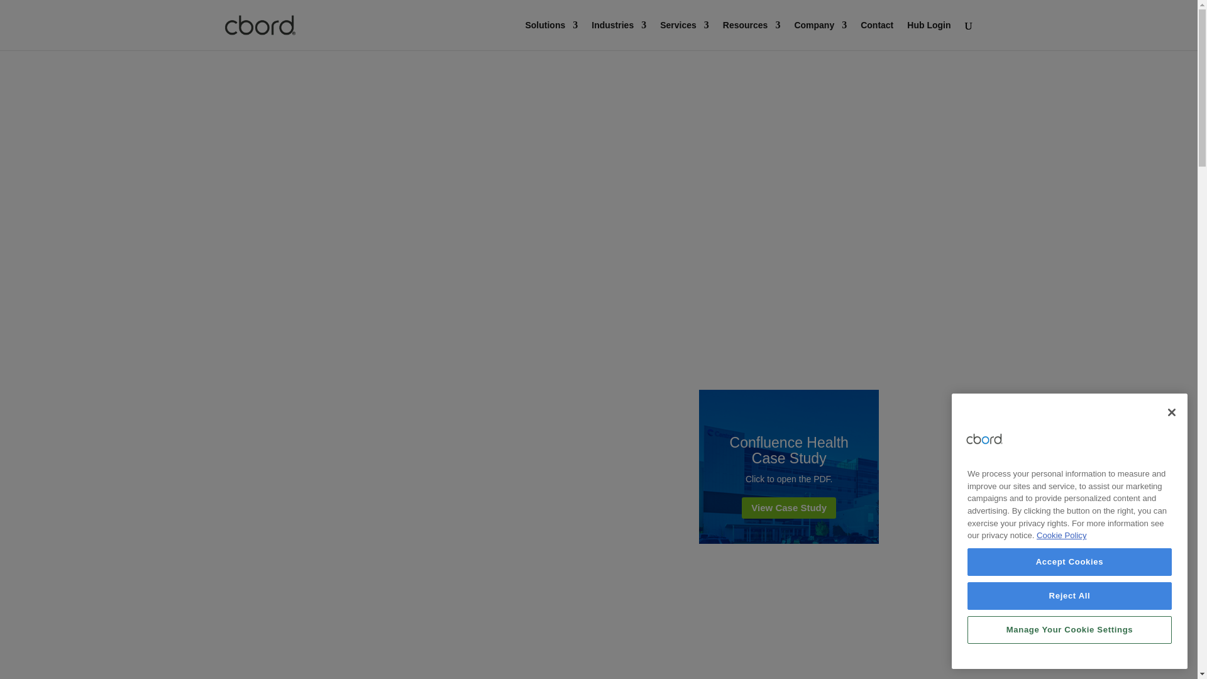 Image resolution: width=1207 pixels, height=679 pixels. I want to click on Company Logo, so click(984, 439).